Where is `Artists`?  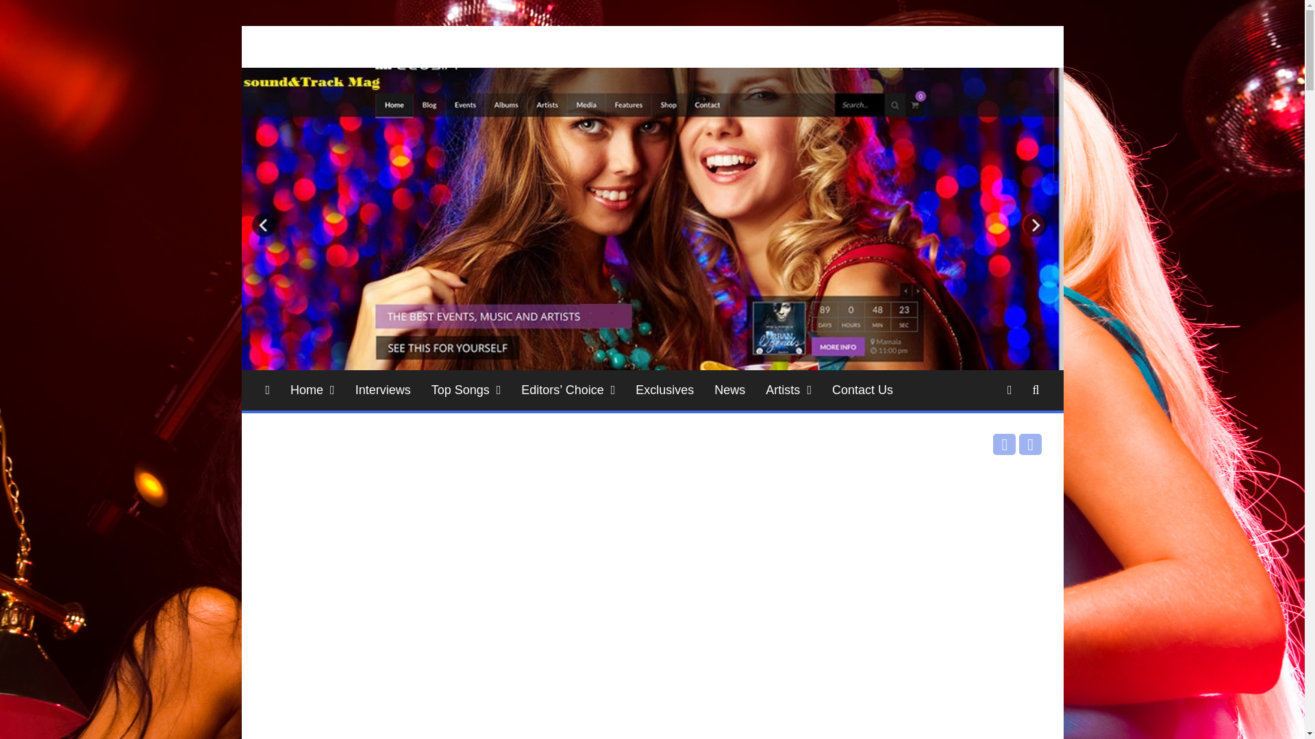 Artists is located at coordinates (788, 390).